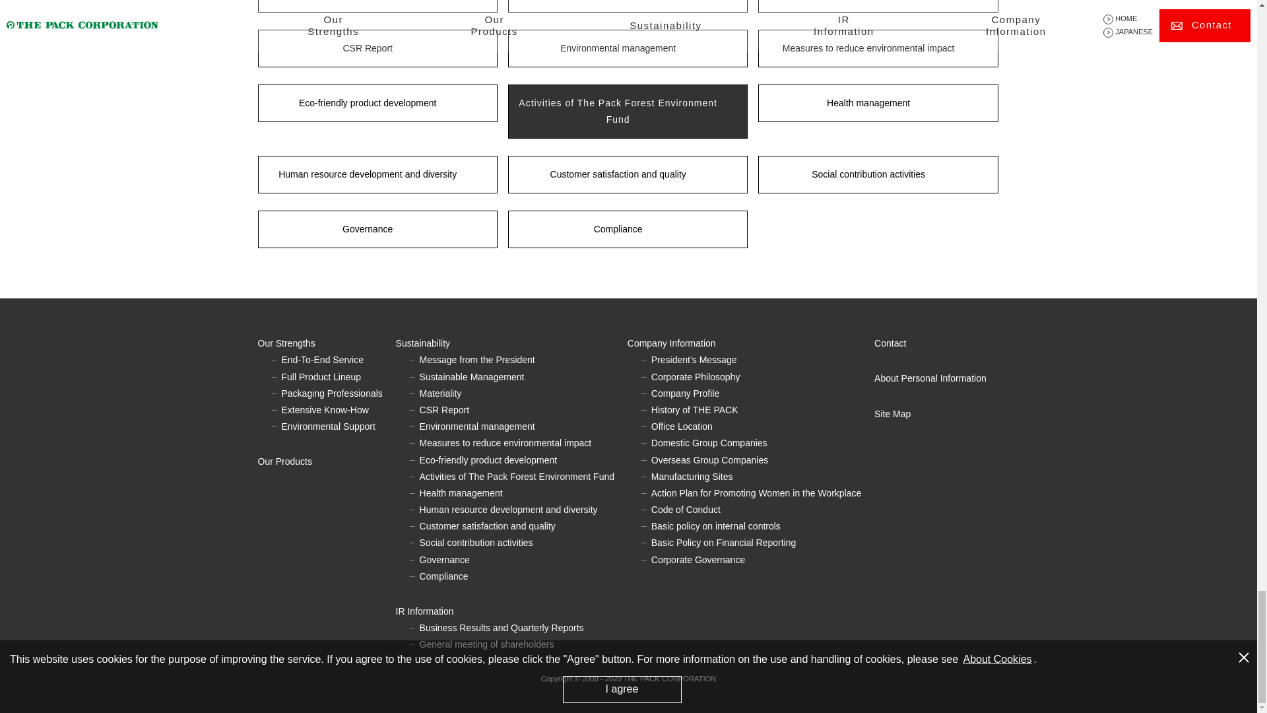 The image size is (1267, 713). What do you see at coordinates (376, 103) in the screenshot?
I see `Eco-friendly product development` at bounding box center [376, 103].